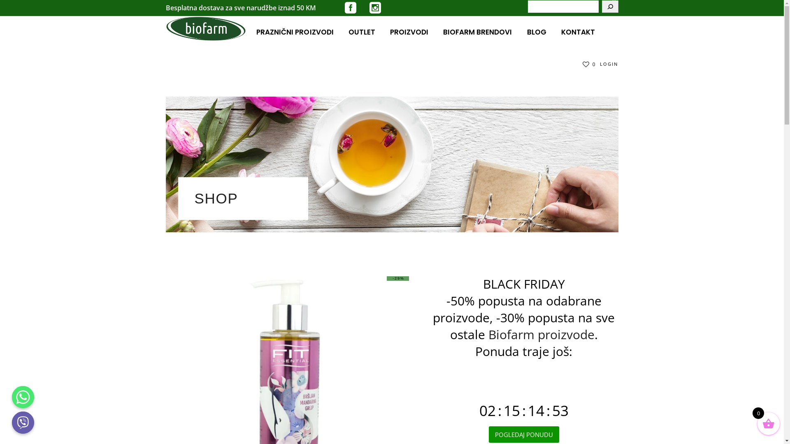 The image size is (790, 444). What do you see at coordinates (524, 435) in the screenshot?
I see `POGLEDAJ PONUDU` at bounding box center [524, 435].